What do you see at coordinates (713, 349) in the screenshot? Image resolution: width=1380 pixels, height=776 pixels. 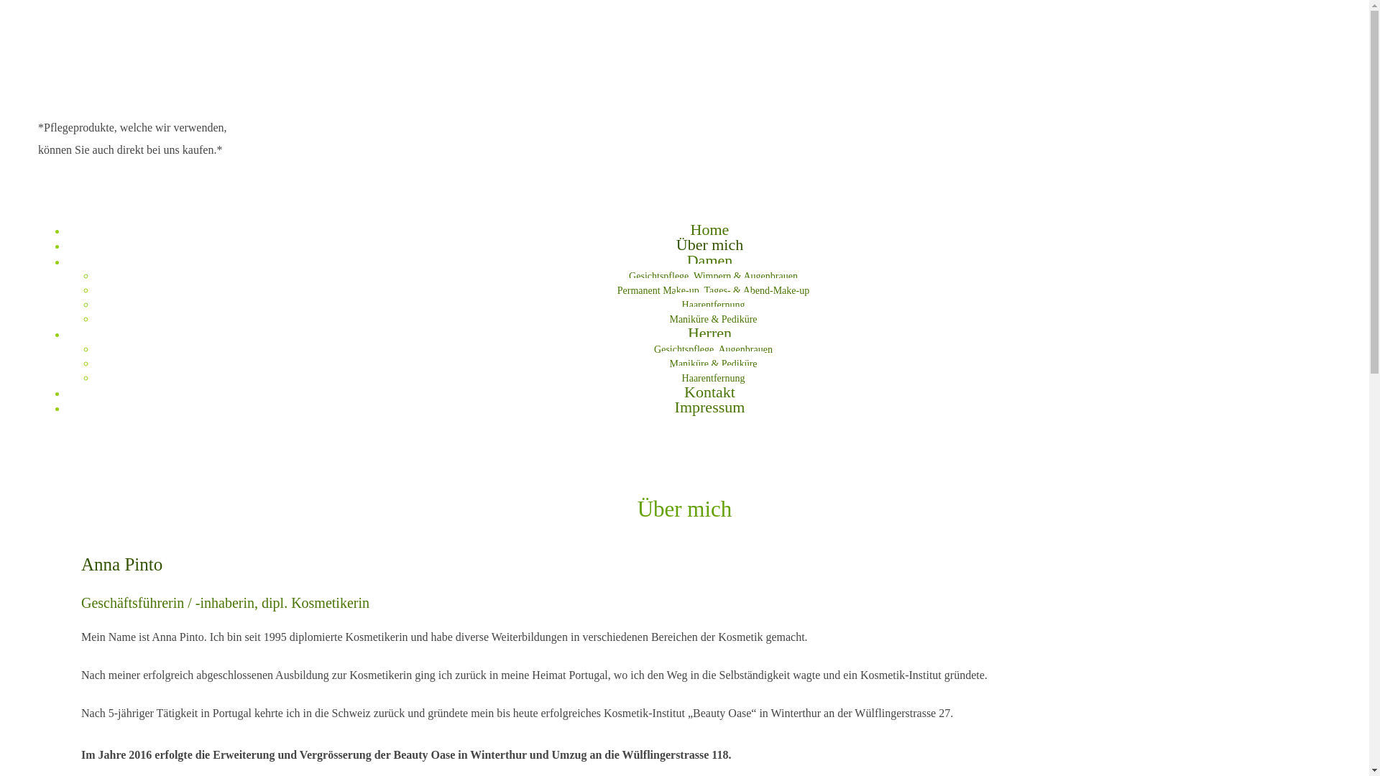 I see `Gesichtspflege, Augenbrauen` at bounding box center [713, 349].